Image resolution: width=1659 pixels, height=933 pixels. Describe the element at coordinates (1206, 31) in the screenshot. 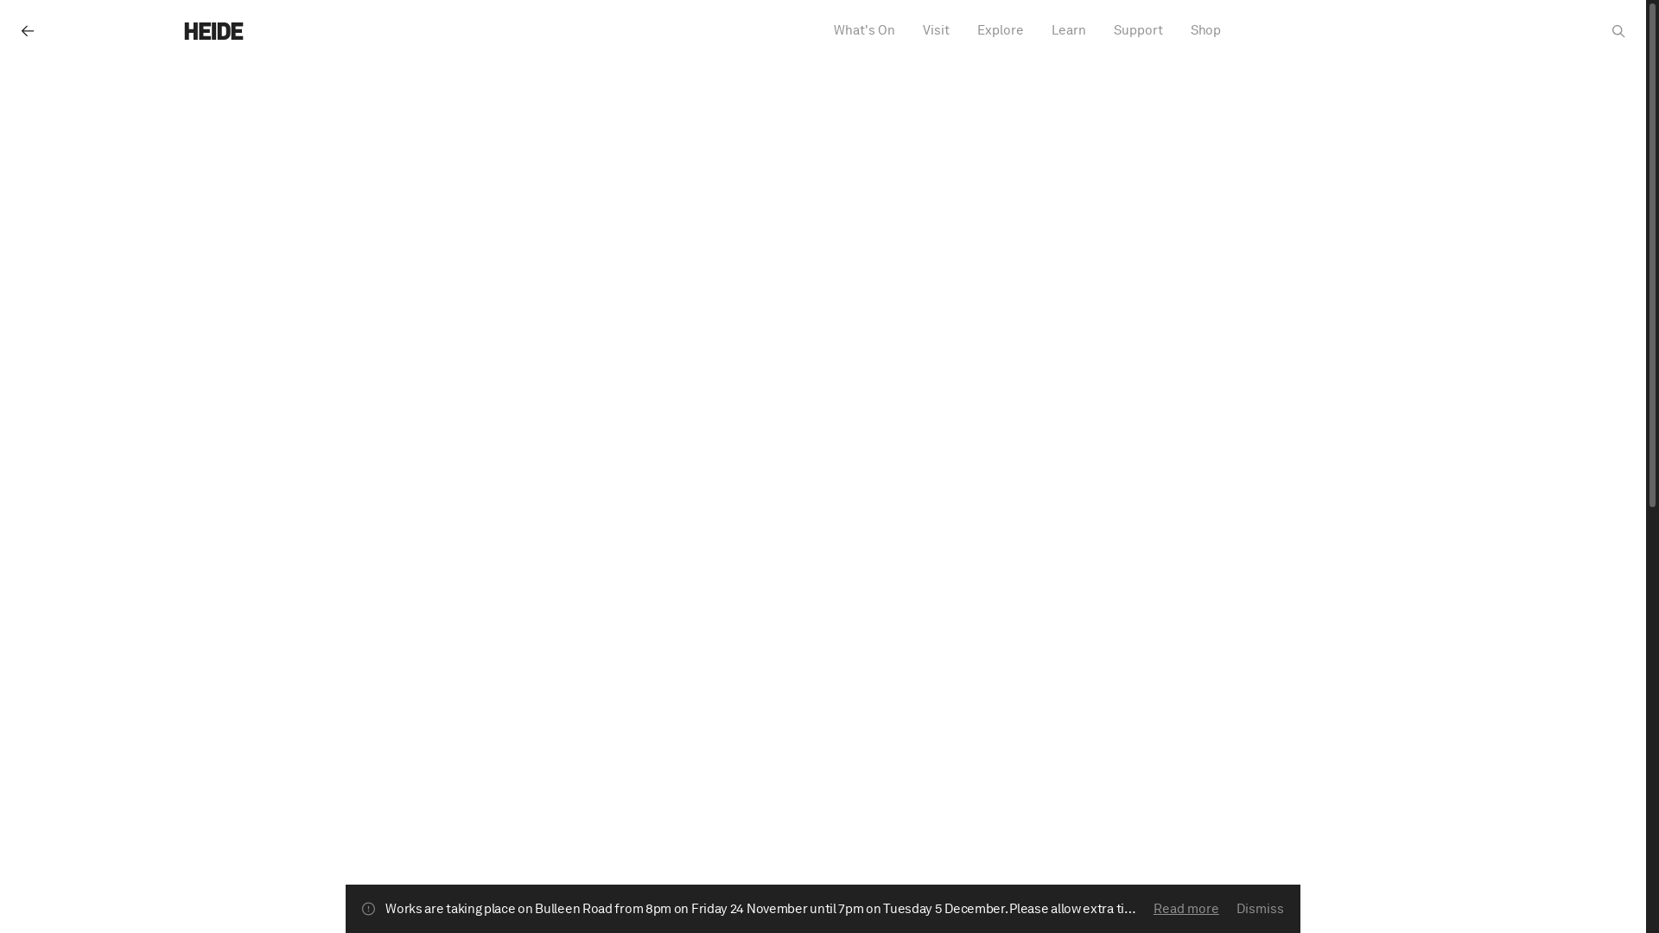

I see `Shop` at that location.